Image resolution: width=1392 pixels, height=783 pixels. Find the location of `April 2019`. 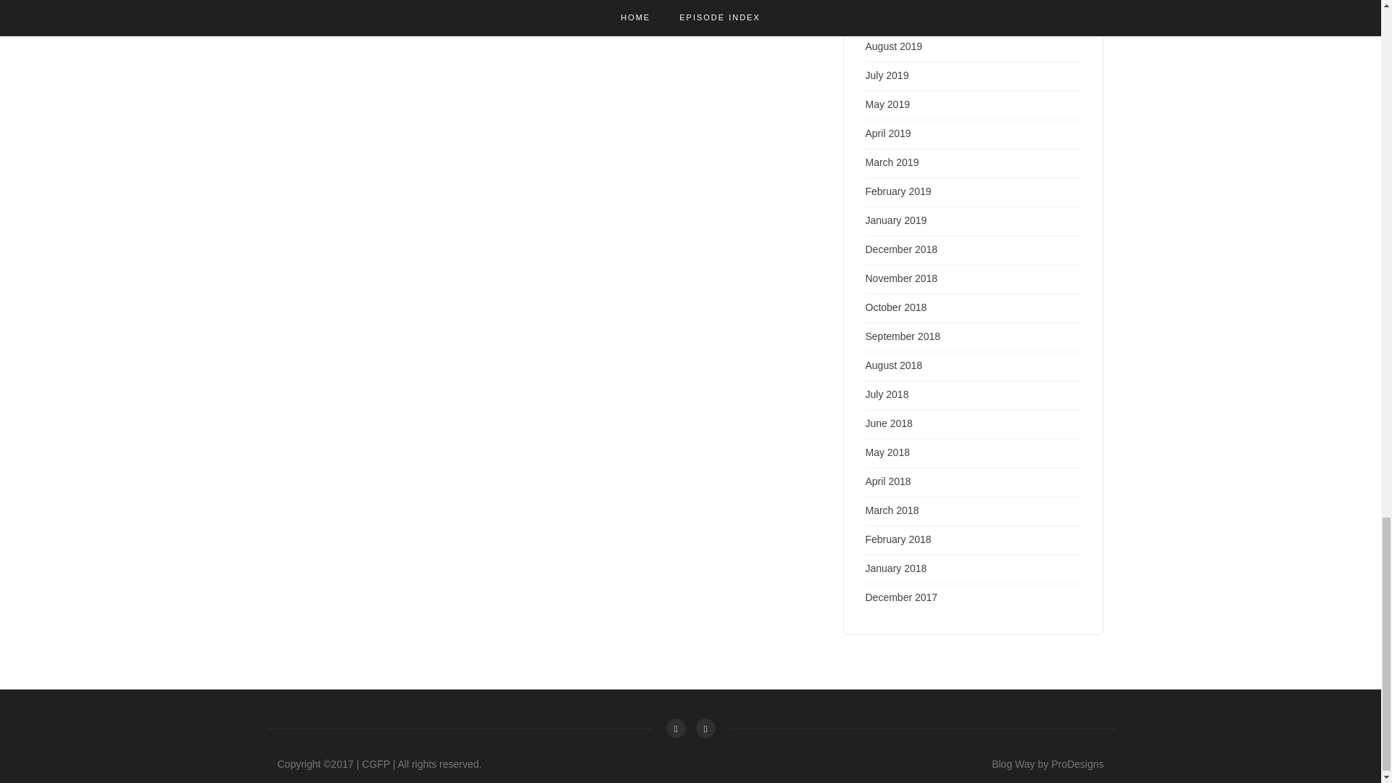

April 2019 is located at coordinates (889, 133).